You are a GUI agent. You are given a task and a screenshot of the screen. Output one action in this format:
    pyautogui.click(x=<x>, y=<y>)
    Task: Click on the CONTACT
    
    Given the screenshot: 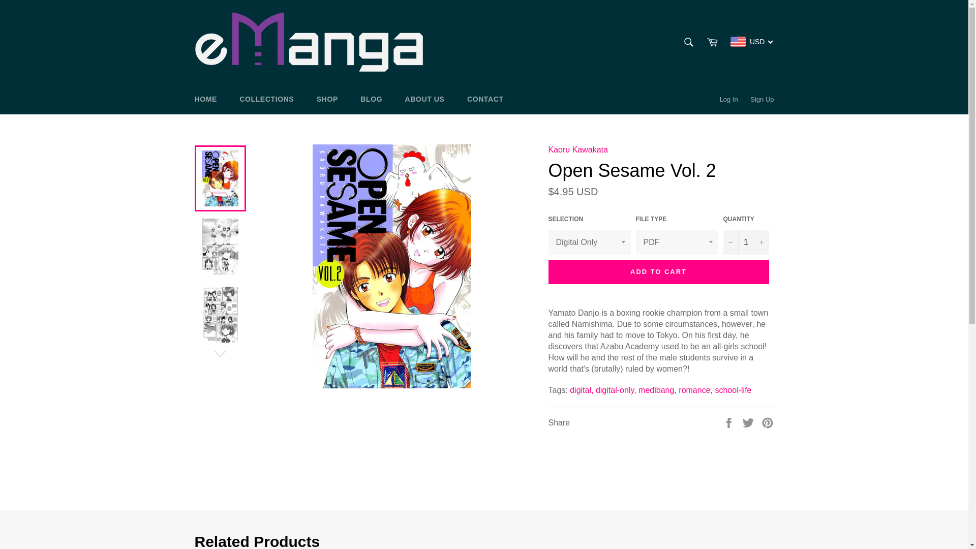 What is the action you would take?
    pyautogui.click(x=485, y=99)
    